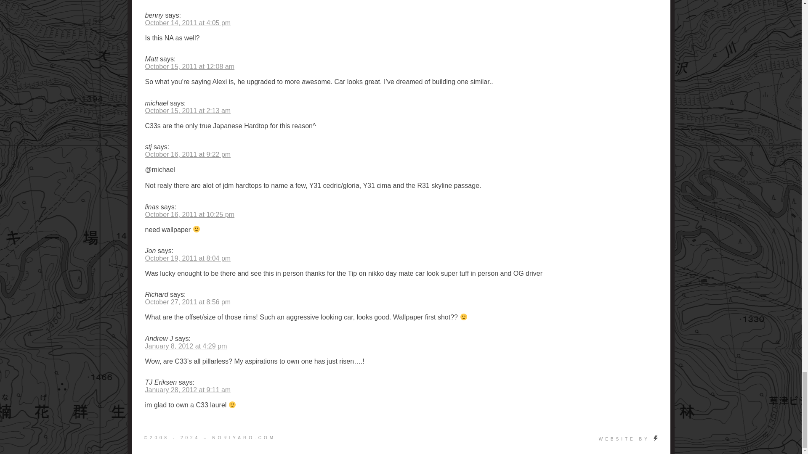 The image size is (808, 454). What do you see at coordinates (187, 390) in the screenshot?
I see `January 28, 2012 at 9:11 am` at bounding box center [187, 390].